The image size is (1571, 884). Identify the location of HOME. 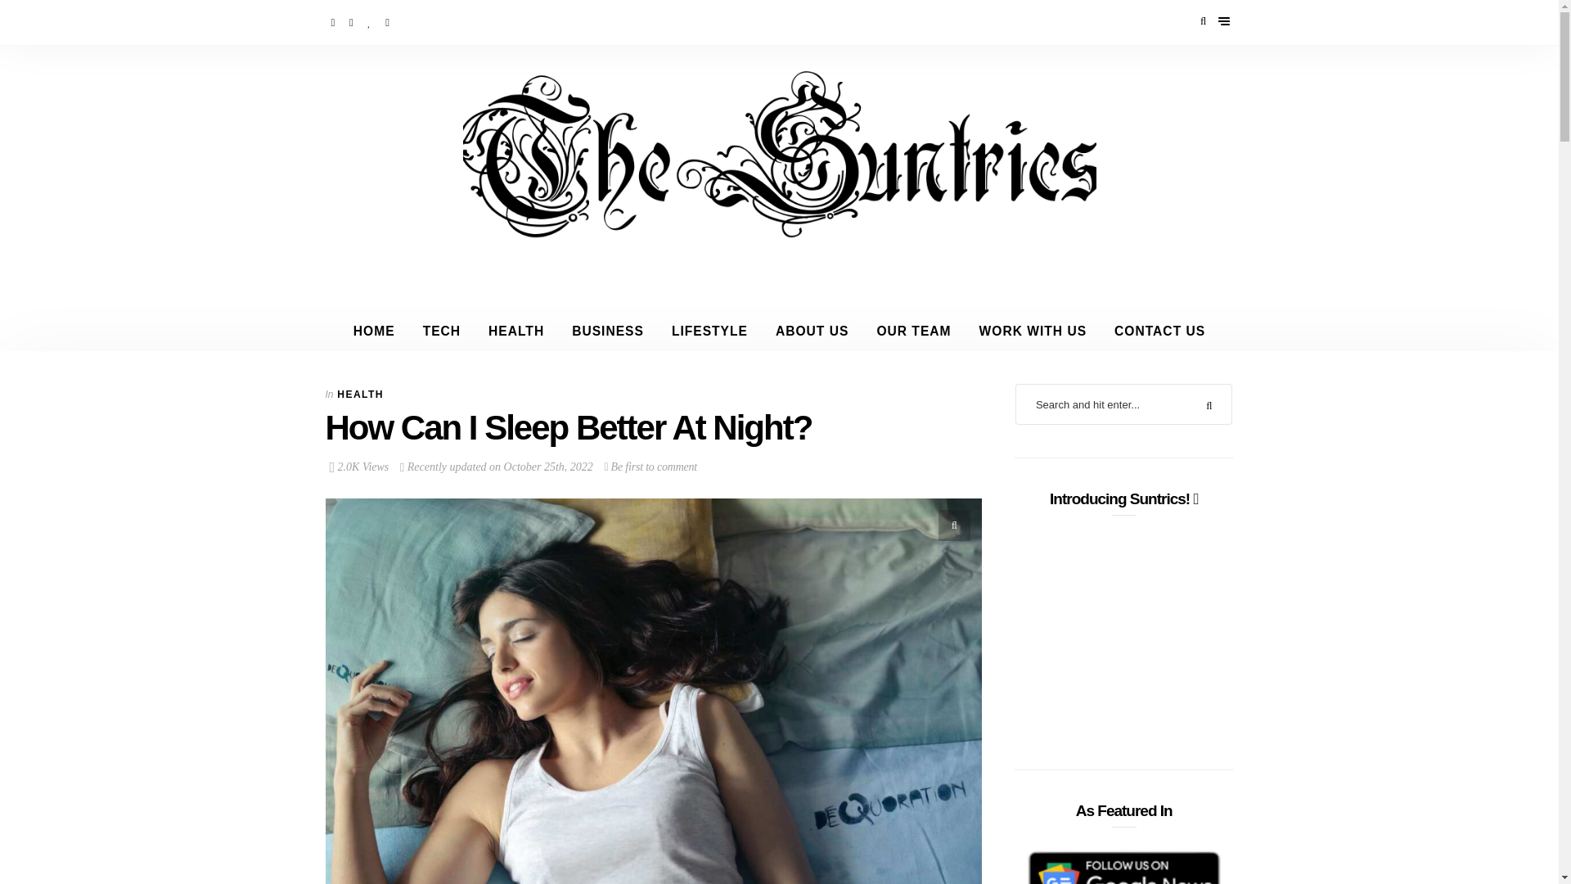
(373, 331).